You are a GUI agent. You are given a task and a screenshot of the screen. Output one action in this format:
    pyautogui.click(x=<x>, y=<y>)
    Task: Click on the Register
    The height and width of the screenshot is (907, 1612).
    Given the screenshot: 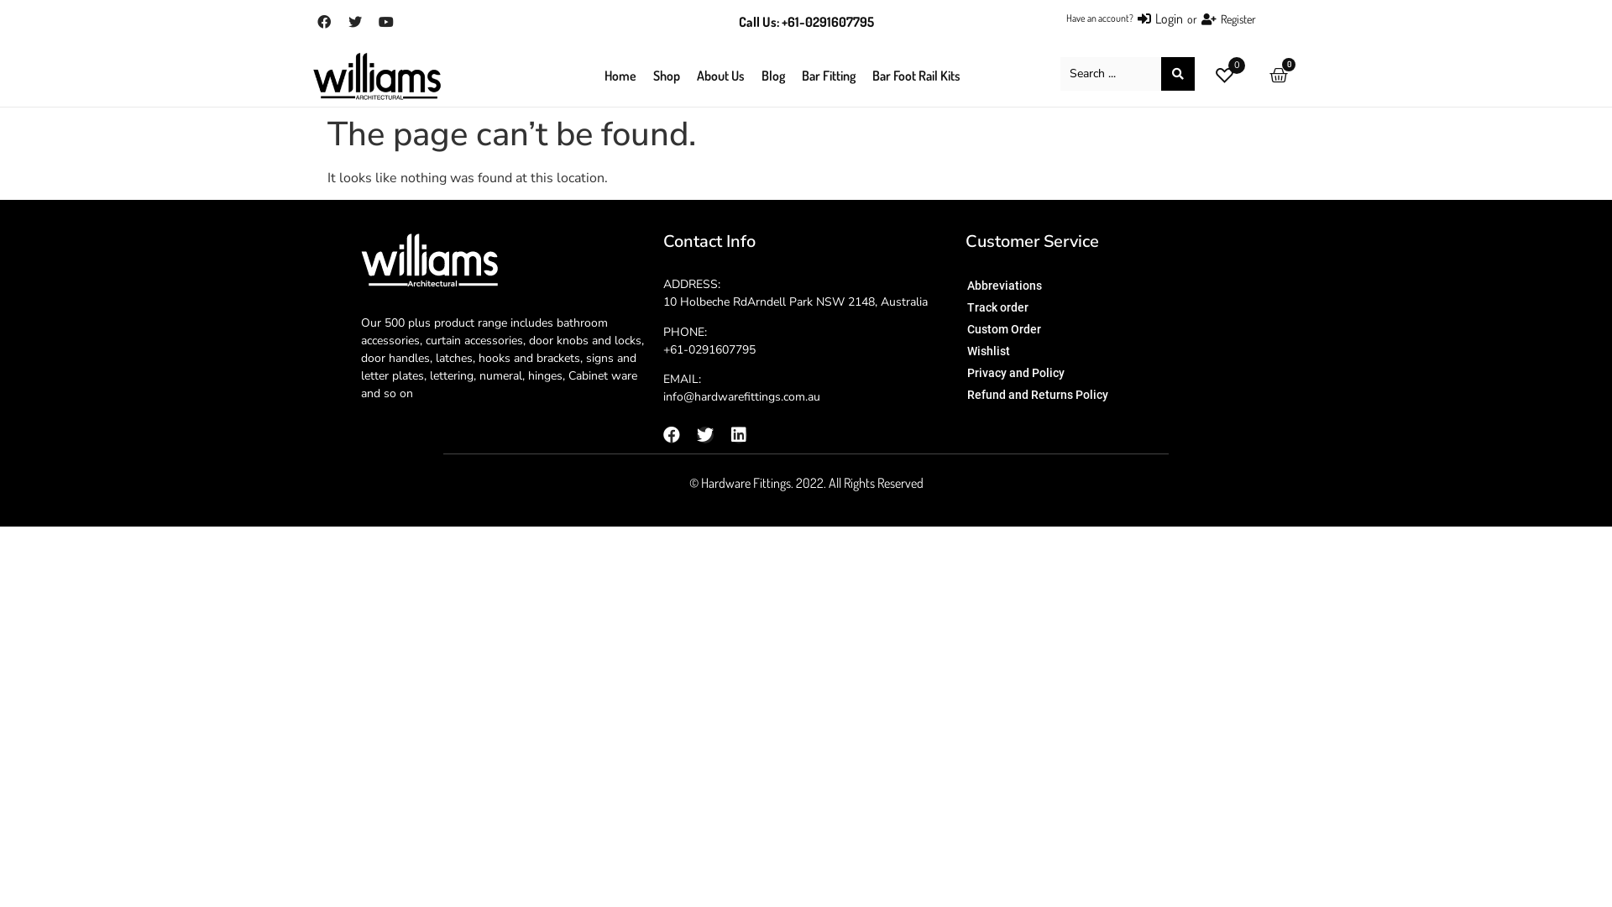 What is the action you would take?
    pyautogui.click(x=1229, y=18)
    